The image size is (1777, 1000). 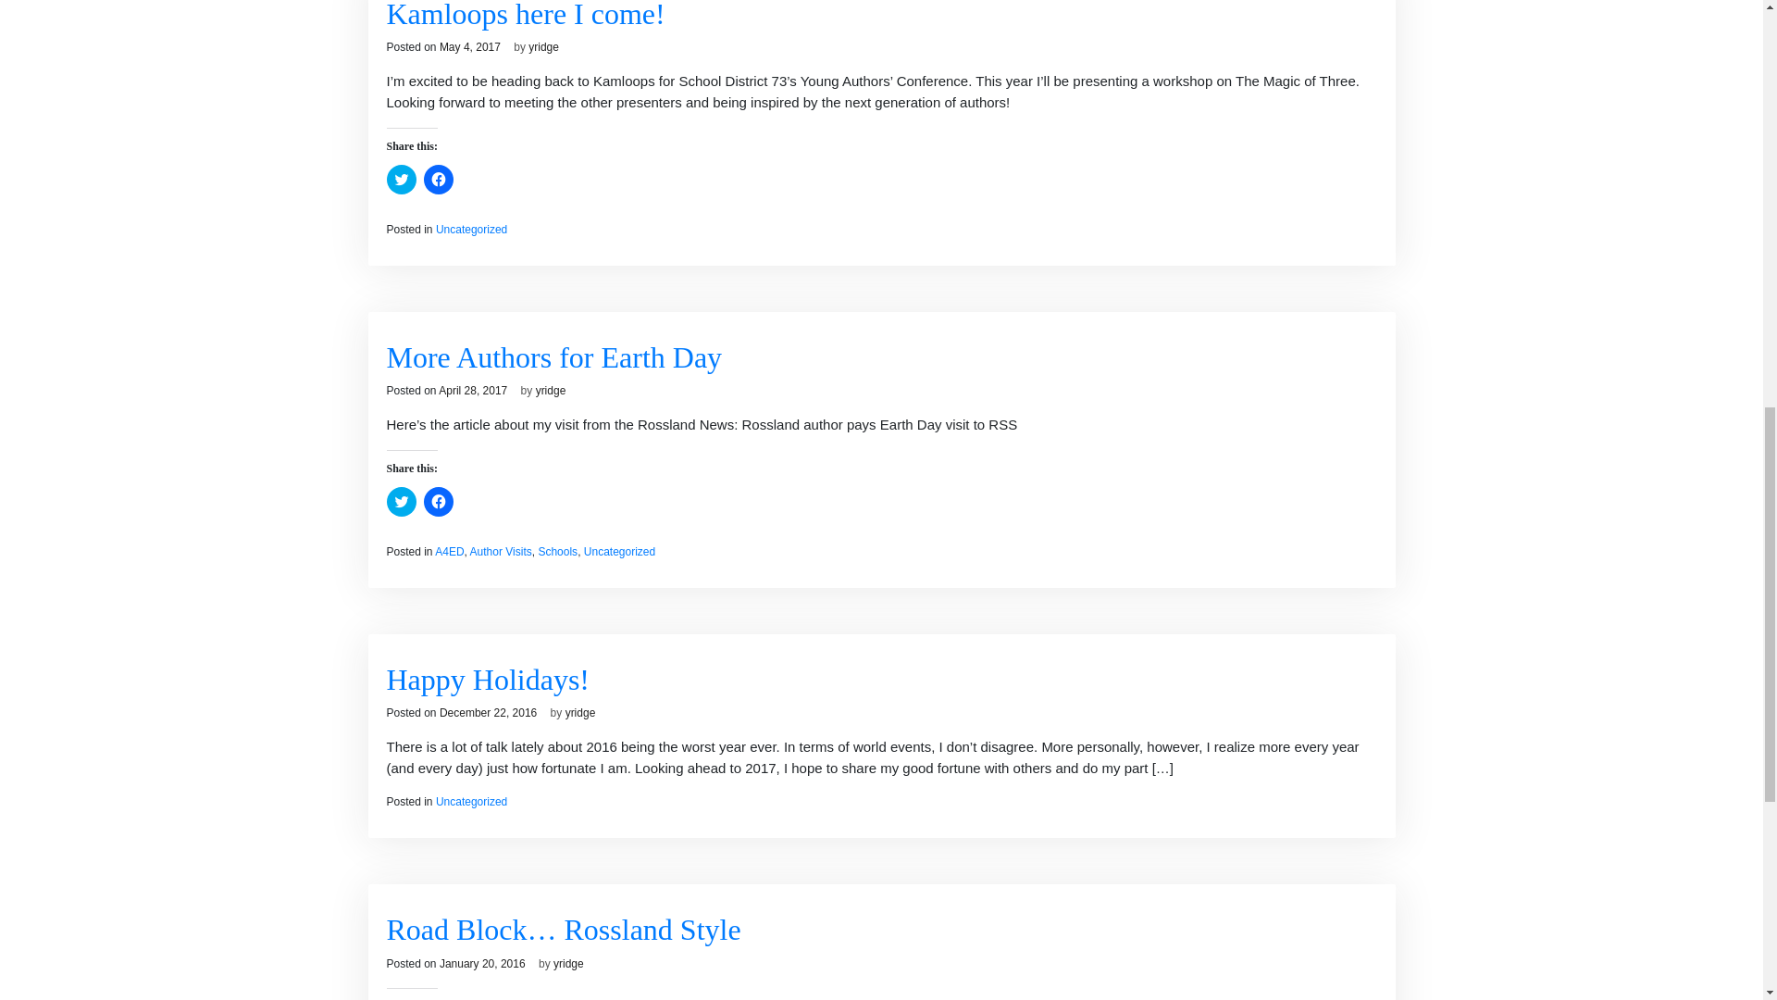 What do you see at coordinates (450, 551) in the screenshot?
I see `A4ED` at bounding box center [450, 551].